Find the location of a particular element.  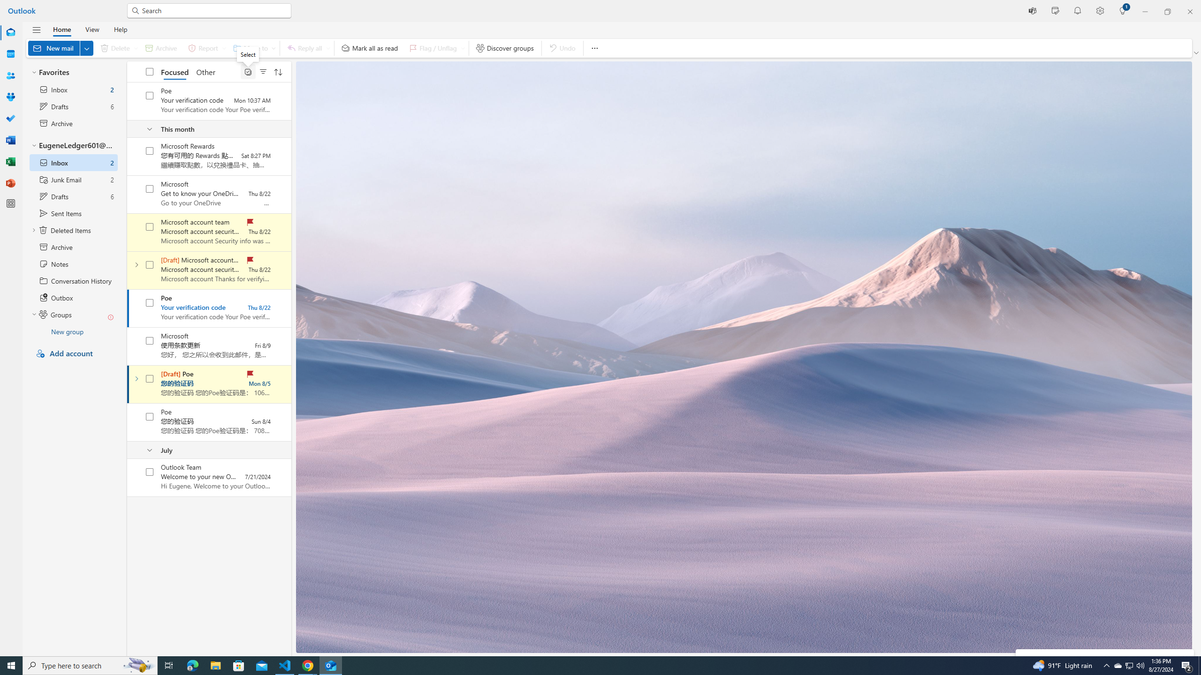

Home is located at coordinates (62, 29).